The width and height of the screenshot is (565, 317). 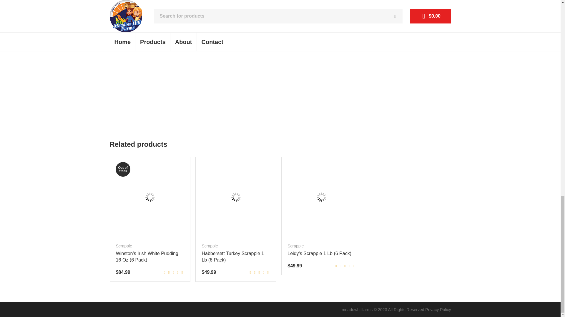 What do you see at coordinates (345, 266) in the screenshot?
I see `Rated 0 out of 5` at bounding box center [345, 266].